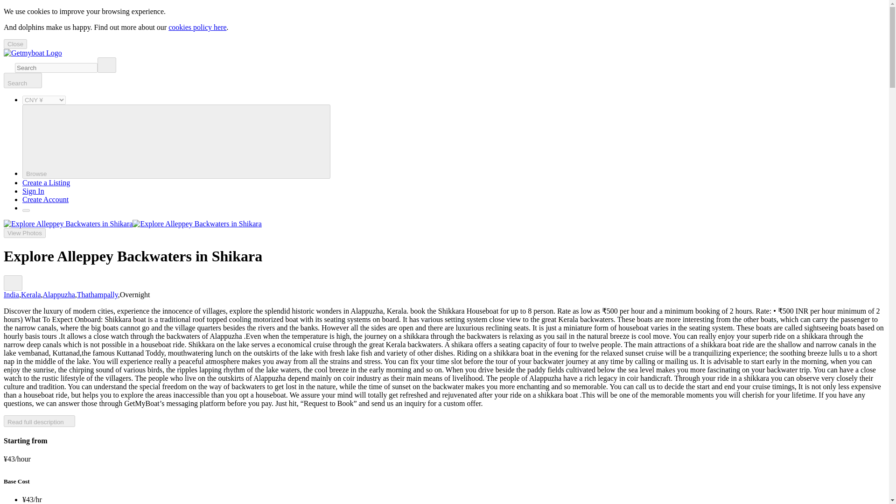  Describe the element at coordinates (31, 295) in the screenshot. I see `Kerala` at that location.